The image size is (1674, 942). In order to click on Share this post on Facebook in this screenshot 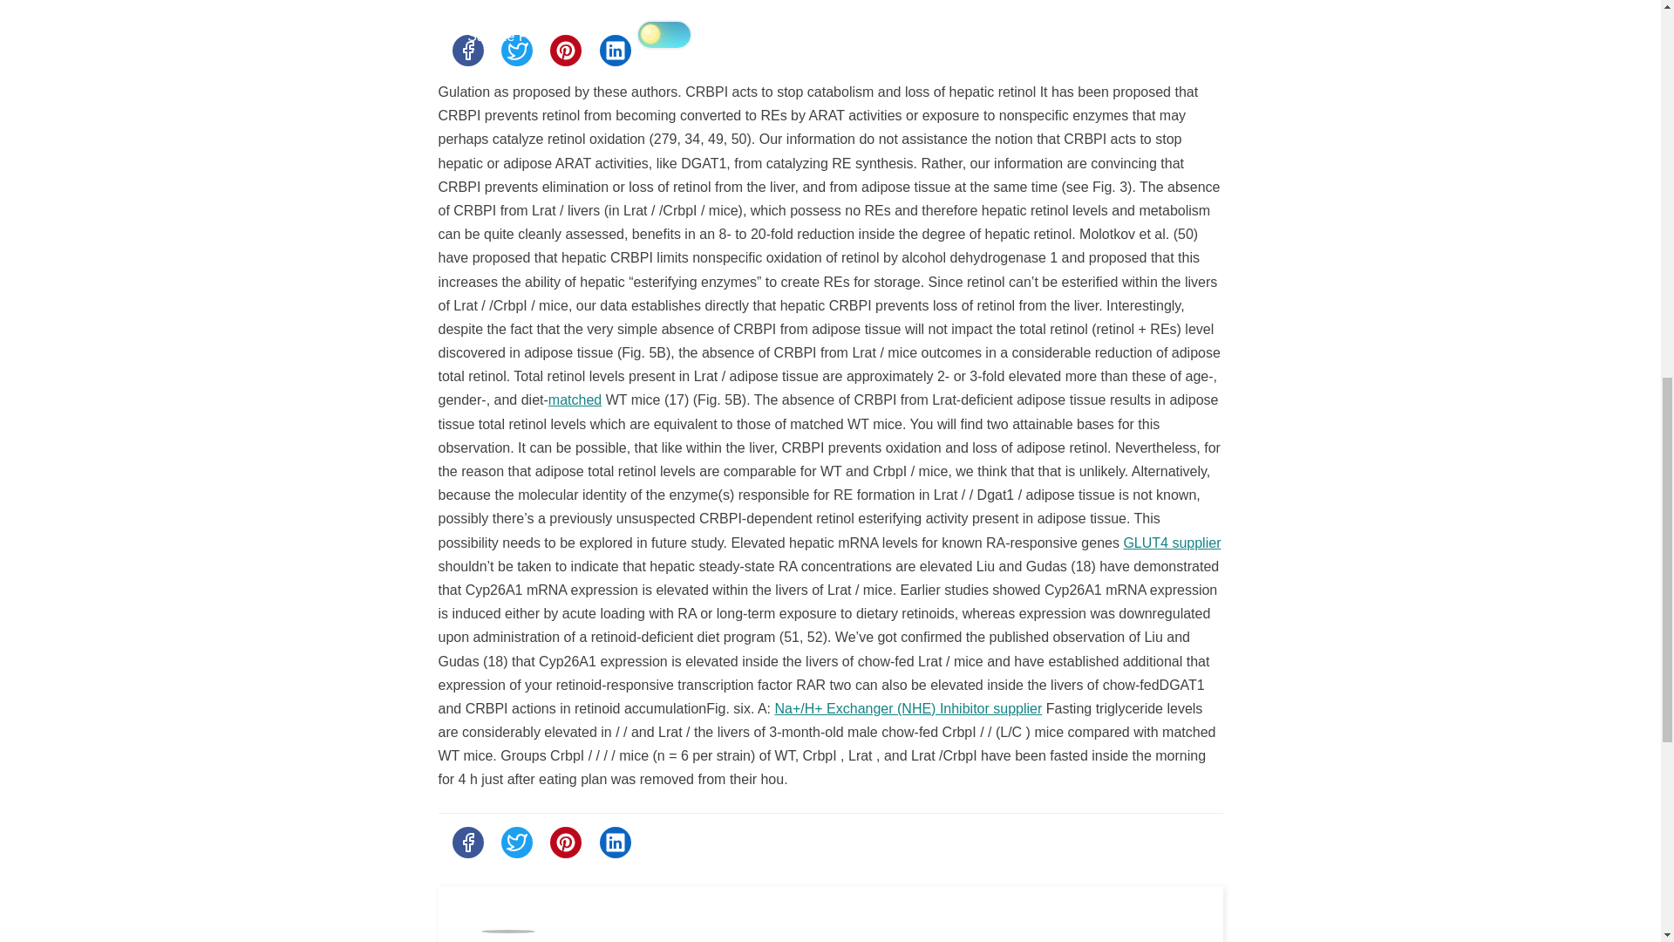, I will do `click(467, 50)`.